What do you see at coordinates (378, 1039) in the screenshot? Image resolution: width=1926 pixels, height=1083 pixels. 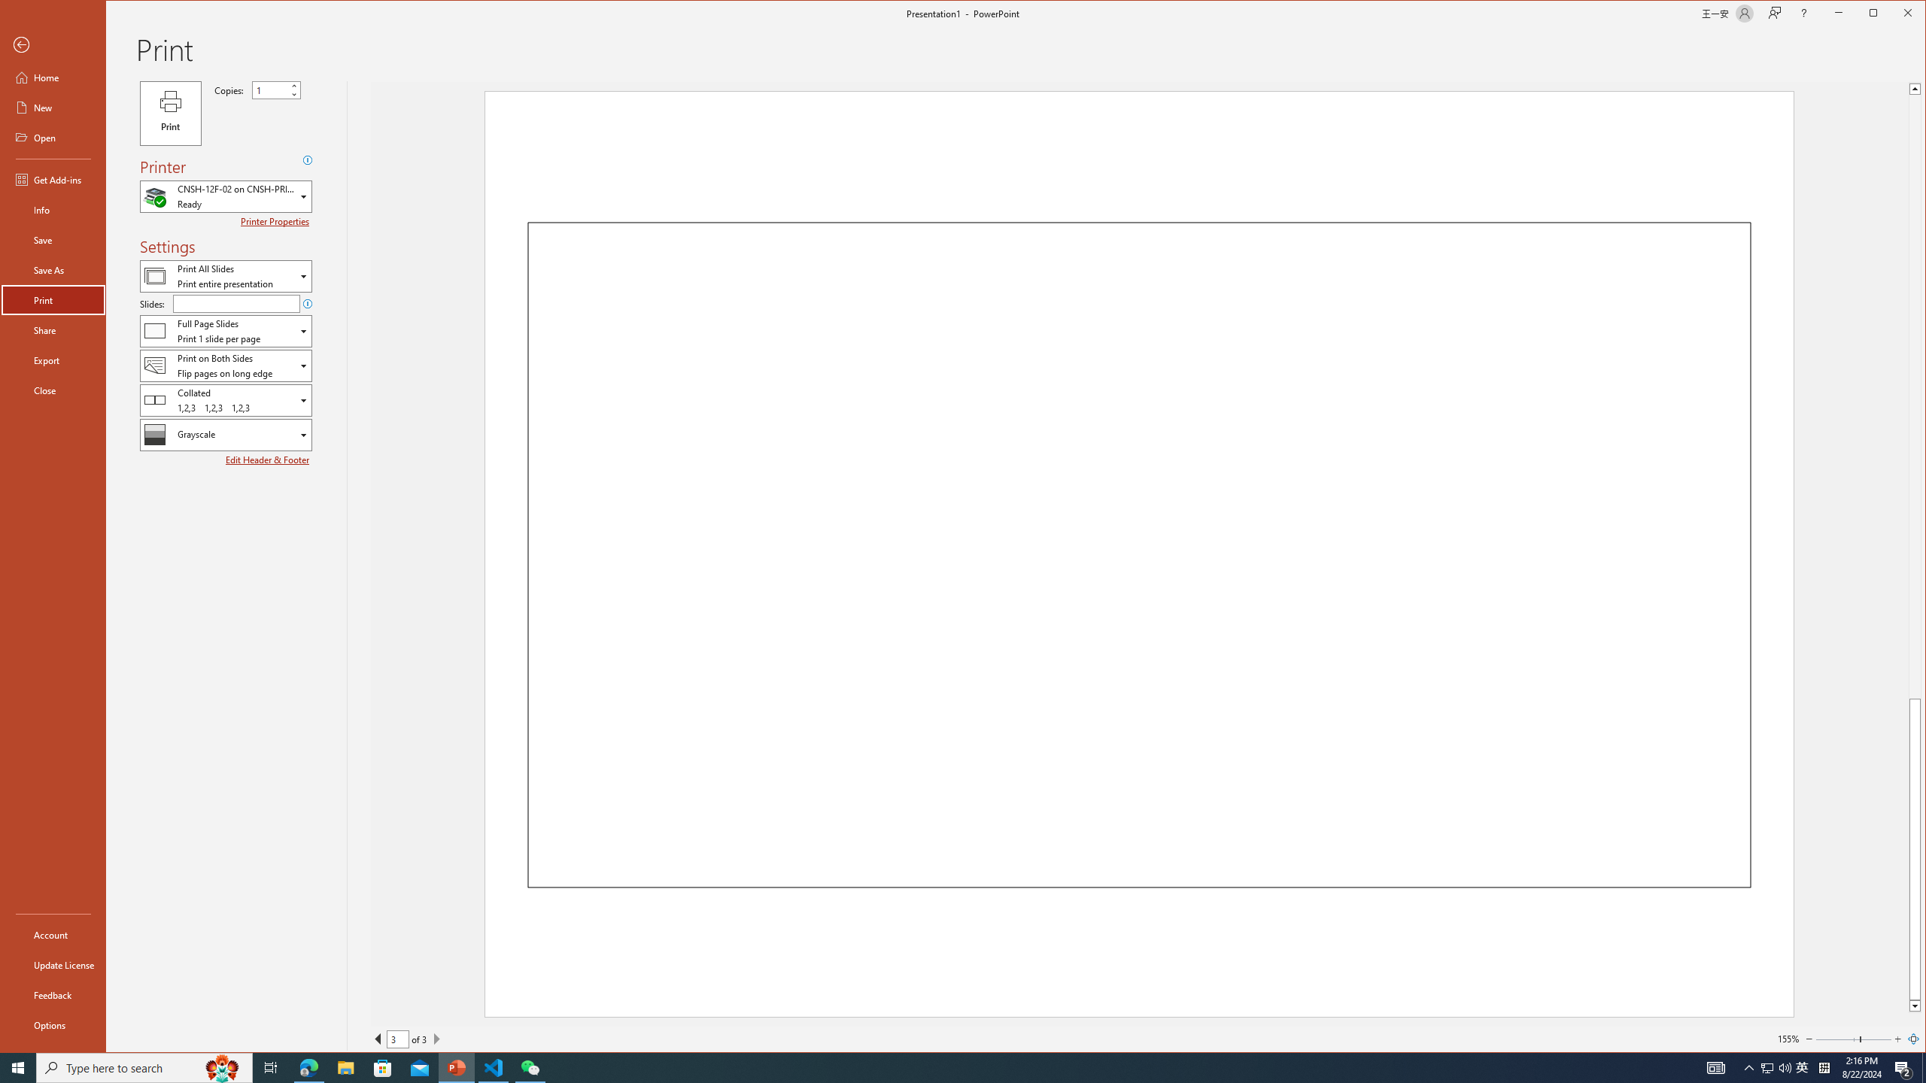 I see `Previous Page` at bounding box center [378, 1039].